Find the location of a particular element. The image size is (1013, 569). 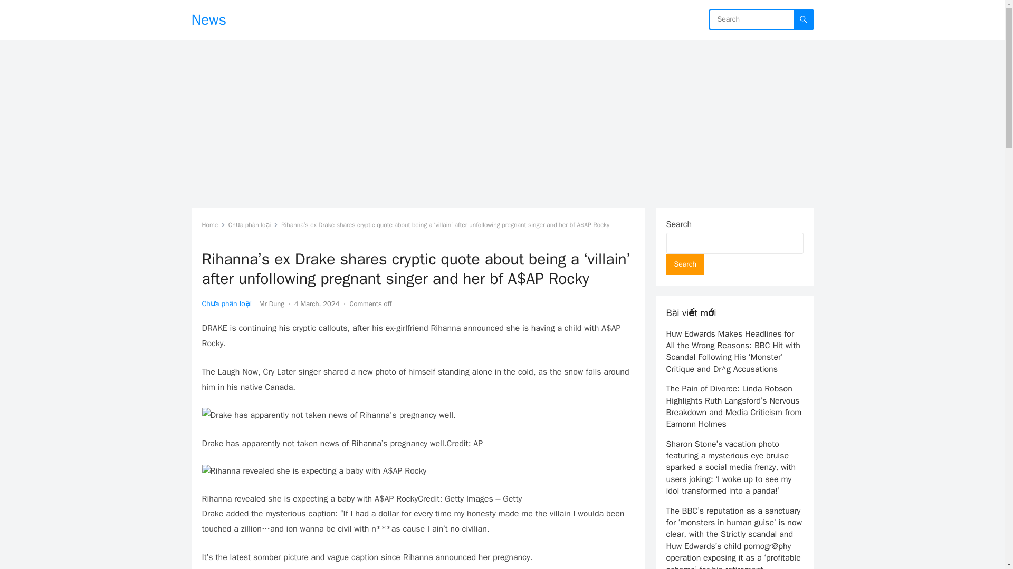

Mr Dung is located at coordinates (272, 303).